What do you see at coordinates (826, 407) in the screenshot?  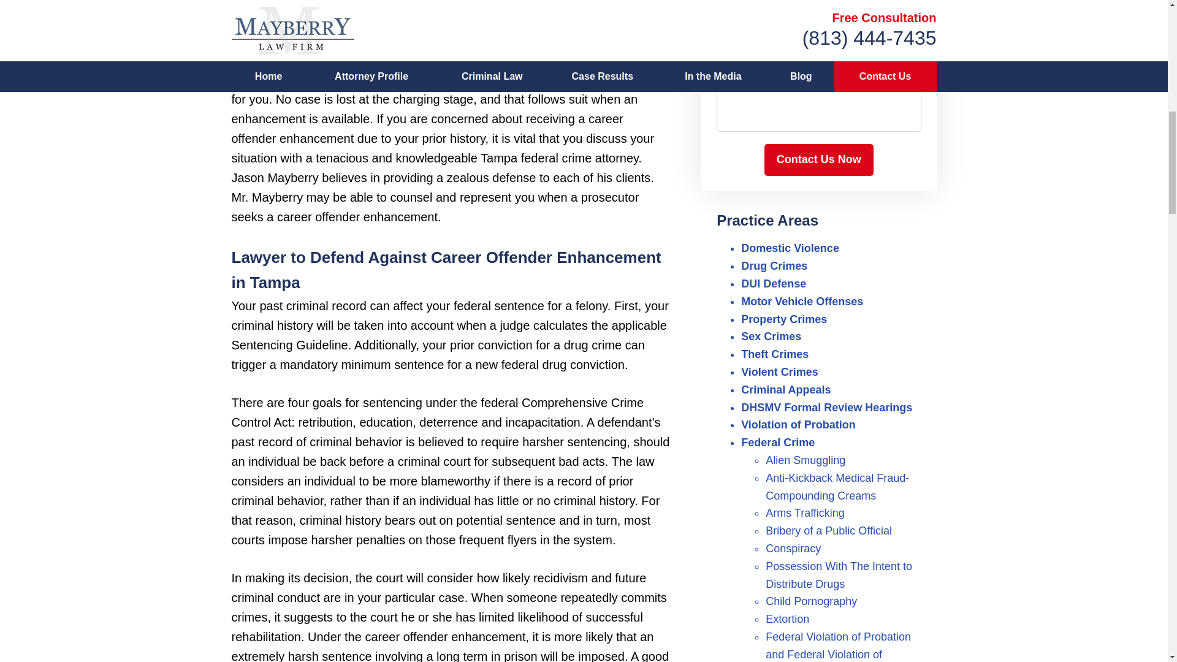 I see `DHSMV Formal Review Hearings` at bounding box center [826, 407].